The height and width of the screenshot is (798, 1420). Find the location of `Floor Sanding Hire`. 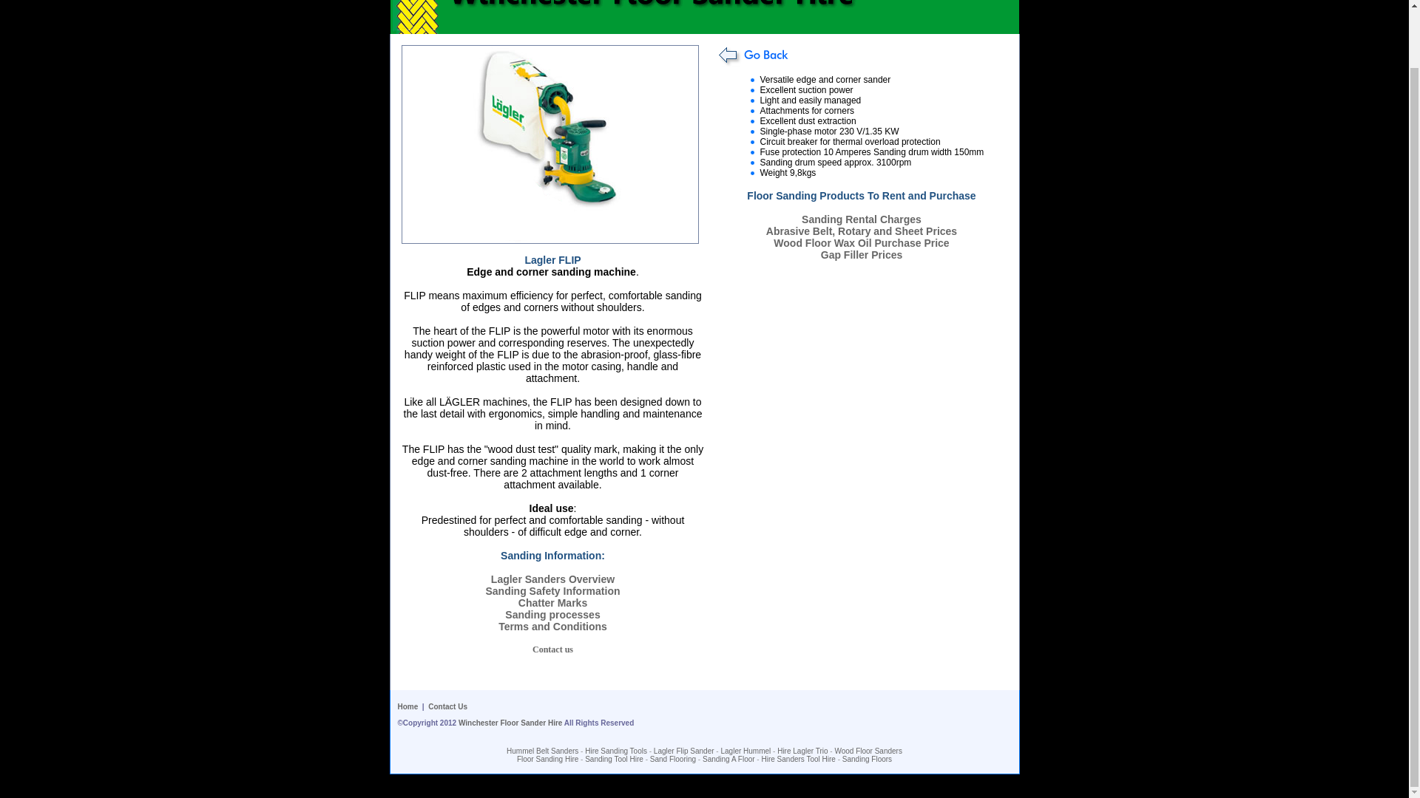

Floor Sanding Hire is located at coordinates (547, 758).